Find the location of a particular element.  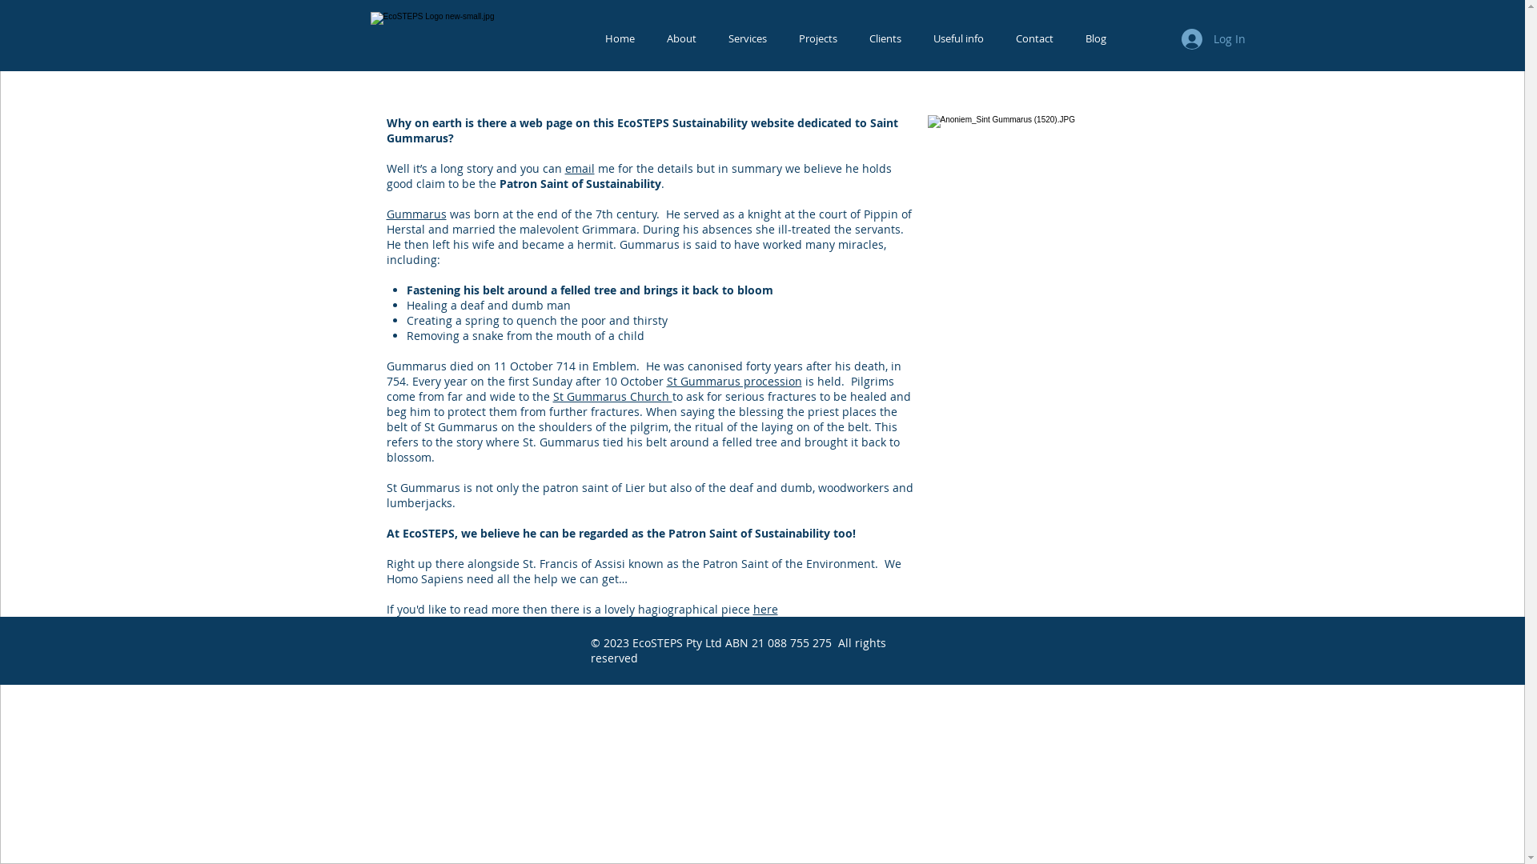

Gummarus is located at coordinates (416, 214).